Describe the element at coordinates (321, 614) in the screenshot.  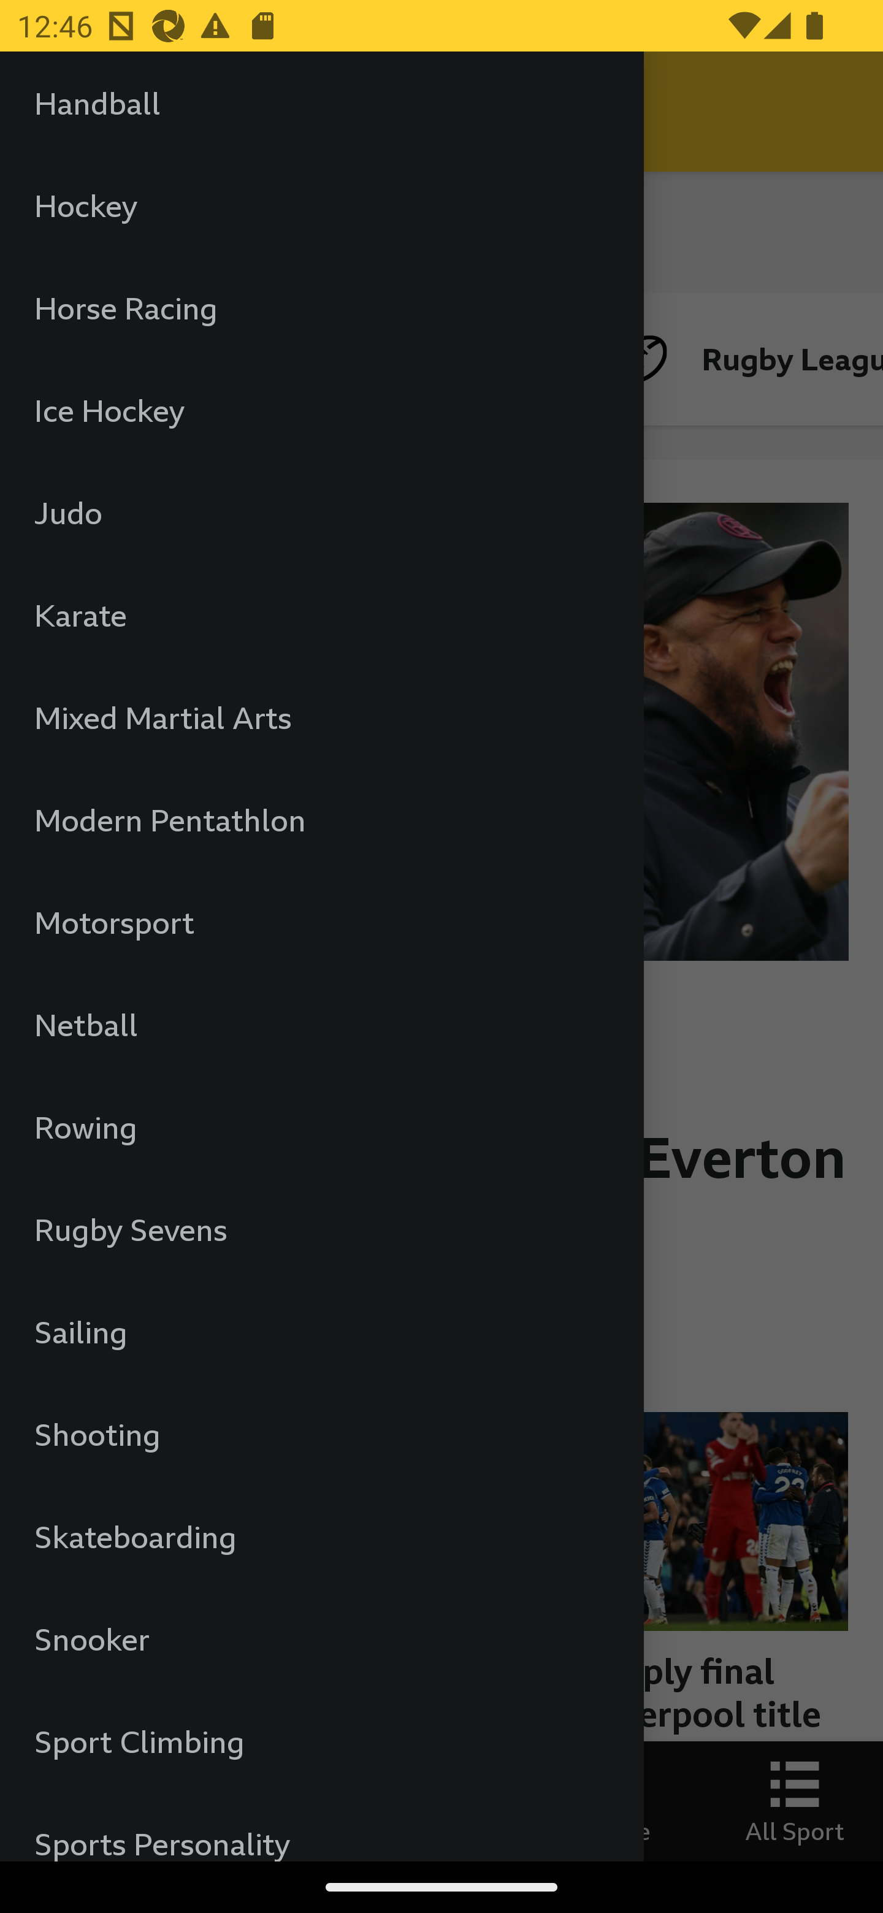
I see `Karate` at that location.